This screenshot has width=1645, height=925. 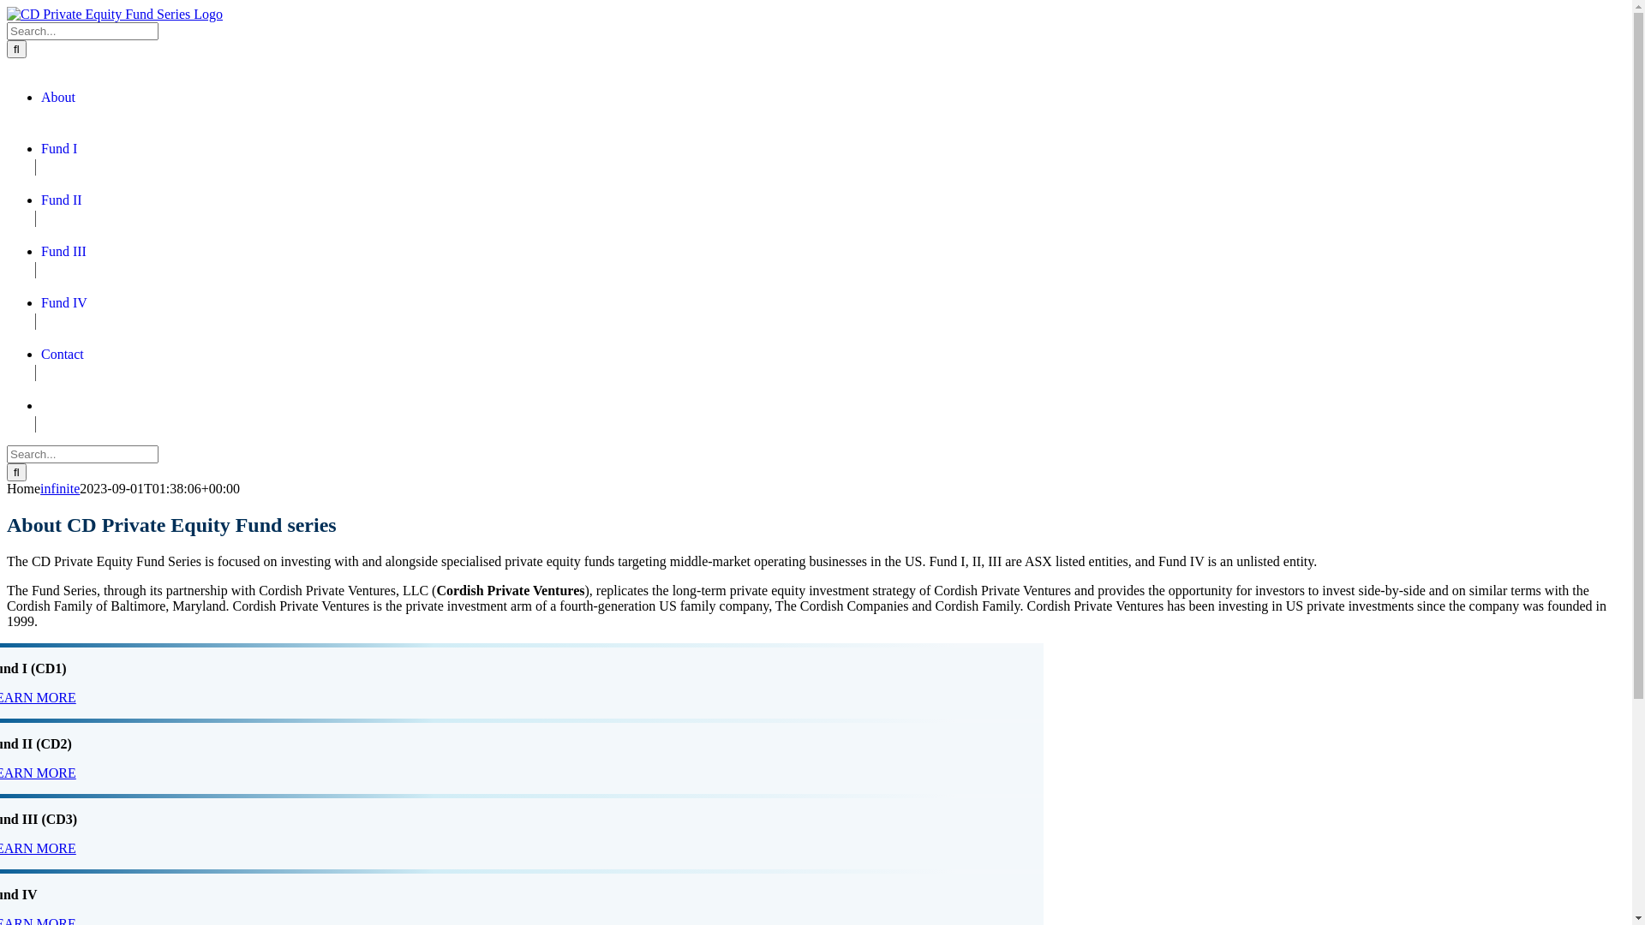 What do you see at coordinates (7, 7) in the screenshot?
I see `Skip to content` at bounding box center [7, 7].